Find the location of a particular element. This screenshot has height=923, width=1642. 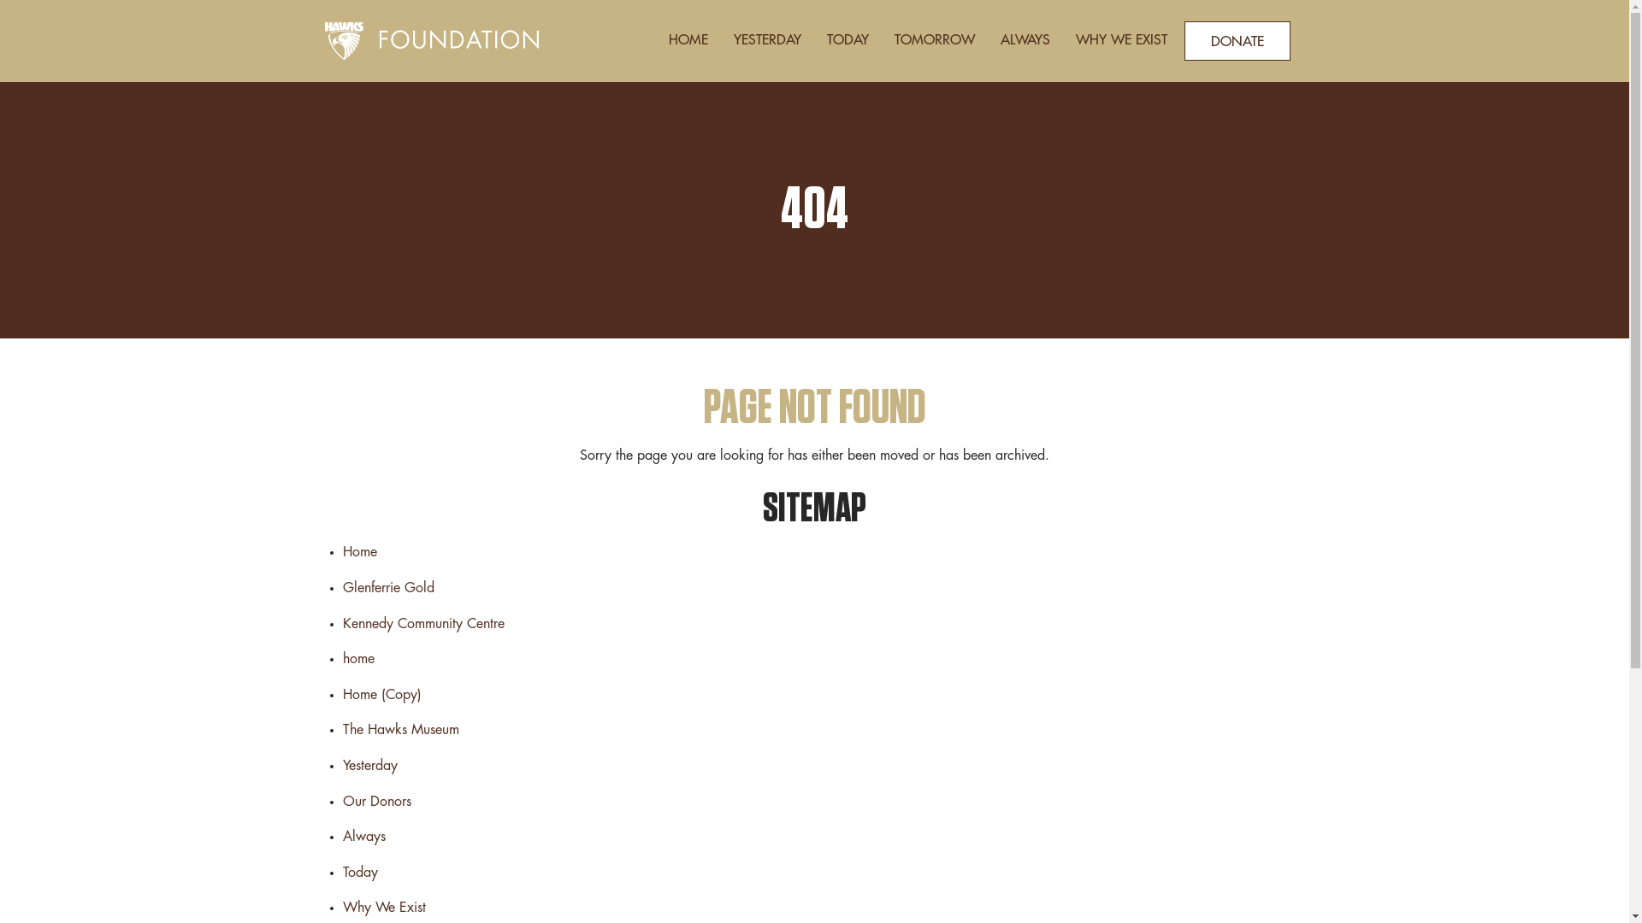

DONATE is located at coordinates (1237, 41).